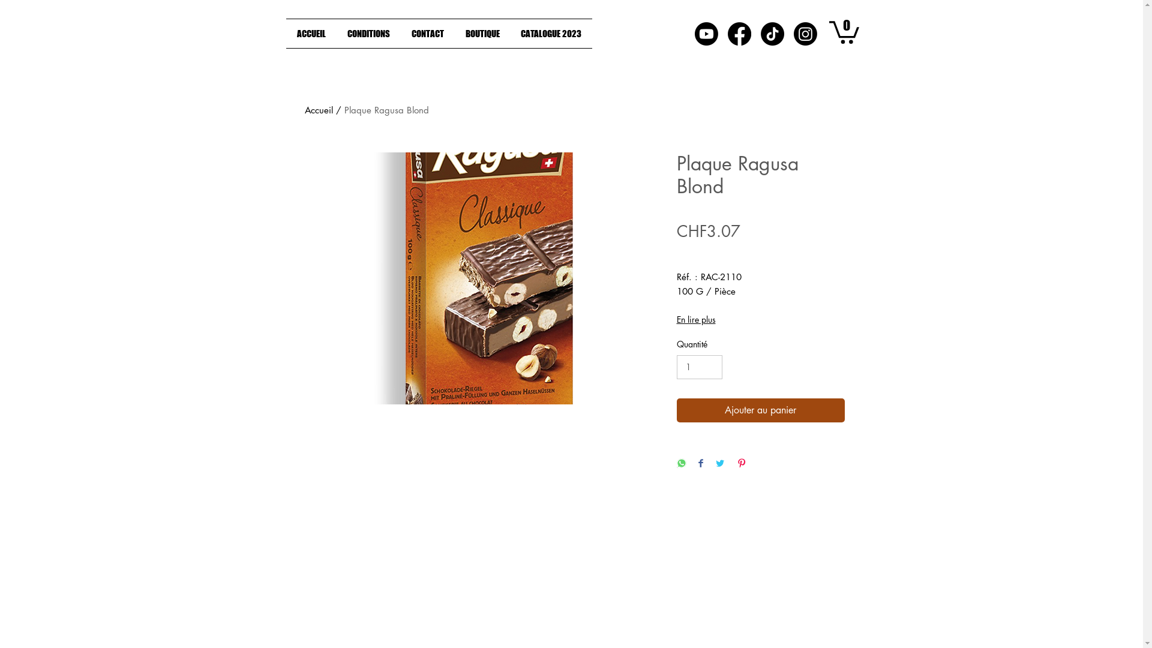  I want to click on 0, so click(844, 31).